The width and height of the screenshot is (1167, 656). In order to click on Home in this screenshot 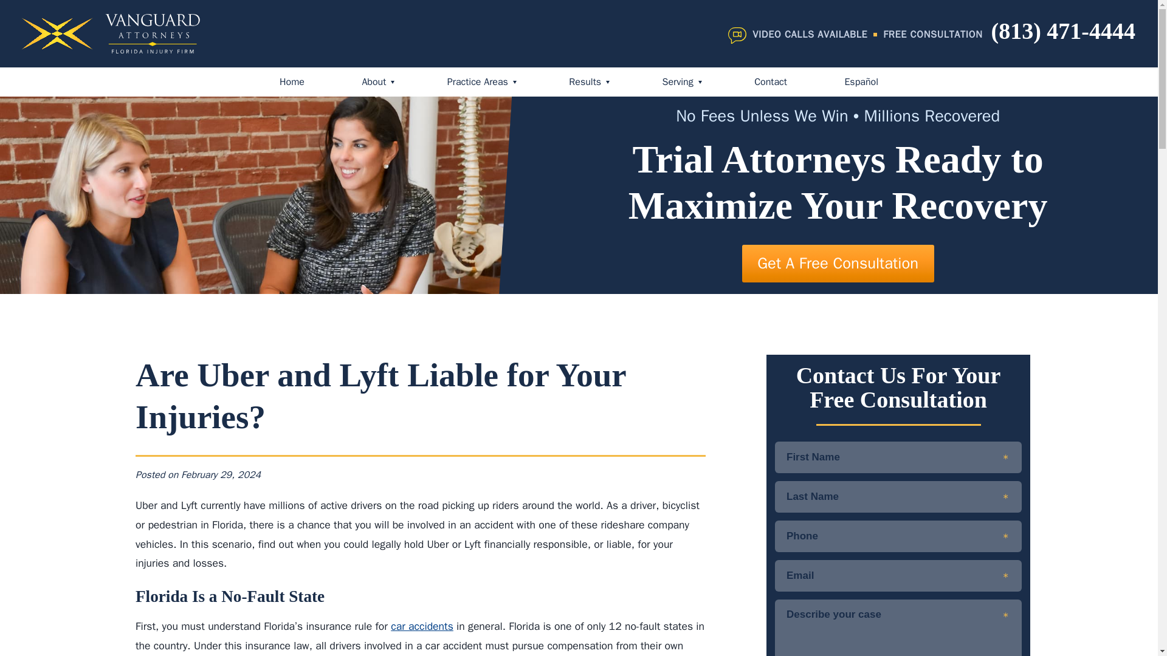, I will do `click(292, 81)`.